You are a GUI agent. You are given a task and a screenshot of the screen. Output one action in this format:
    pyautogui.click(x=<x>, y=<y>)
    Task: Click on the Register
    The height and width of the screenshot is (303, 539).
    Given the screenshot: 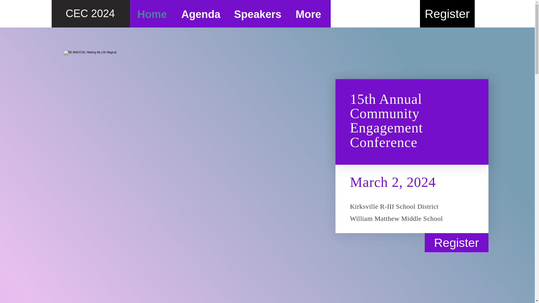 What is the action you would take?
    pyautogui.click(x=447, y=14)
    